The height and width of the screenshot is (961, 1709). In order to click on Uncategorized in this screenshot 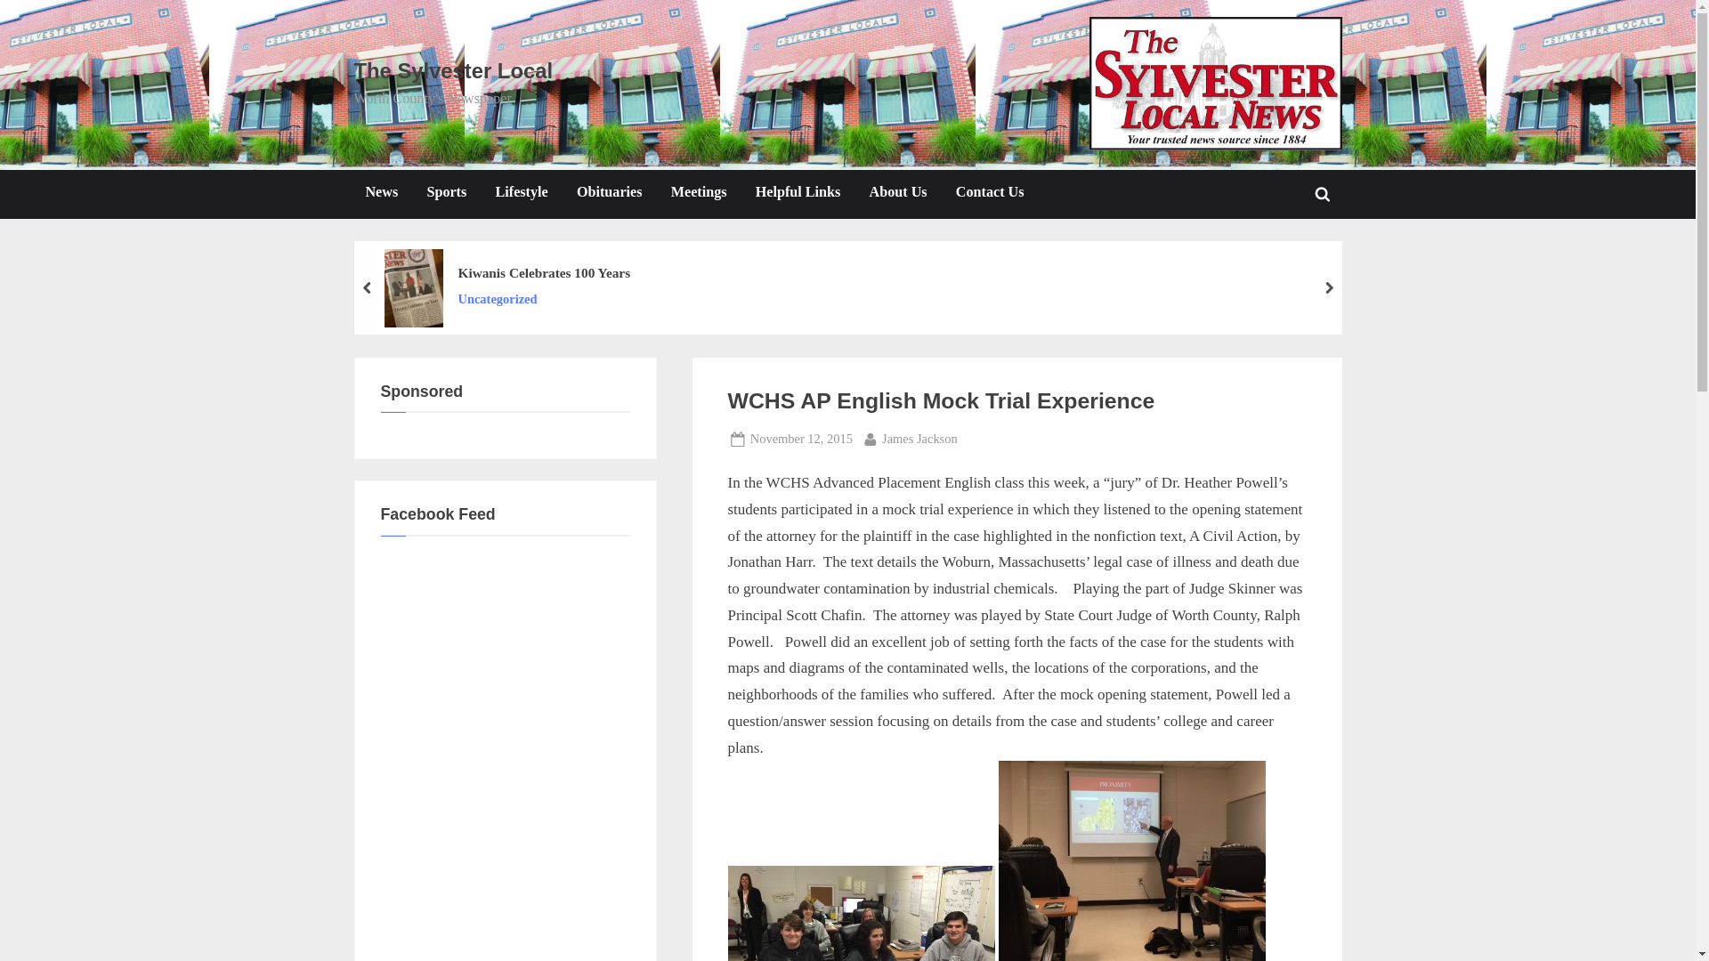, I will do `click(544, 299)`.